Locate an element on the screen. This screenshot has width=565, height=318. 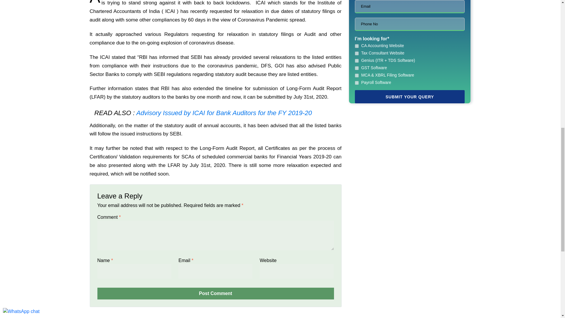
CA Accounting Website is located at coordinates (357, 46).